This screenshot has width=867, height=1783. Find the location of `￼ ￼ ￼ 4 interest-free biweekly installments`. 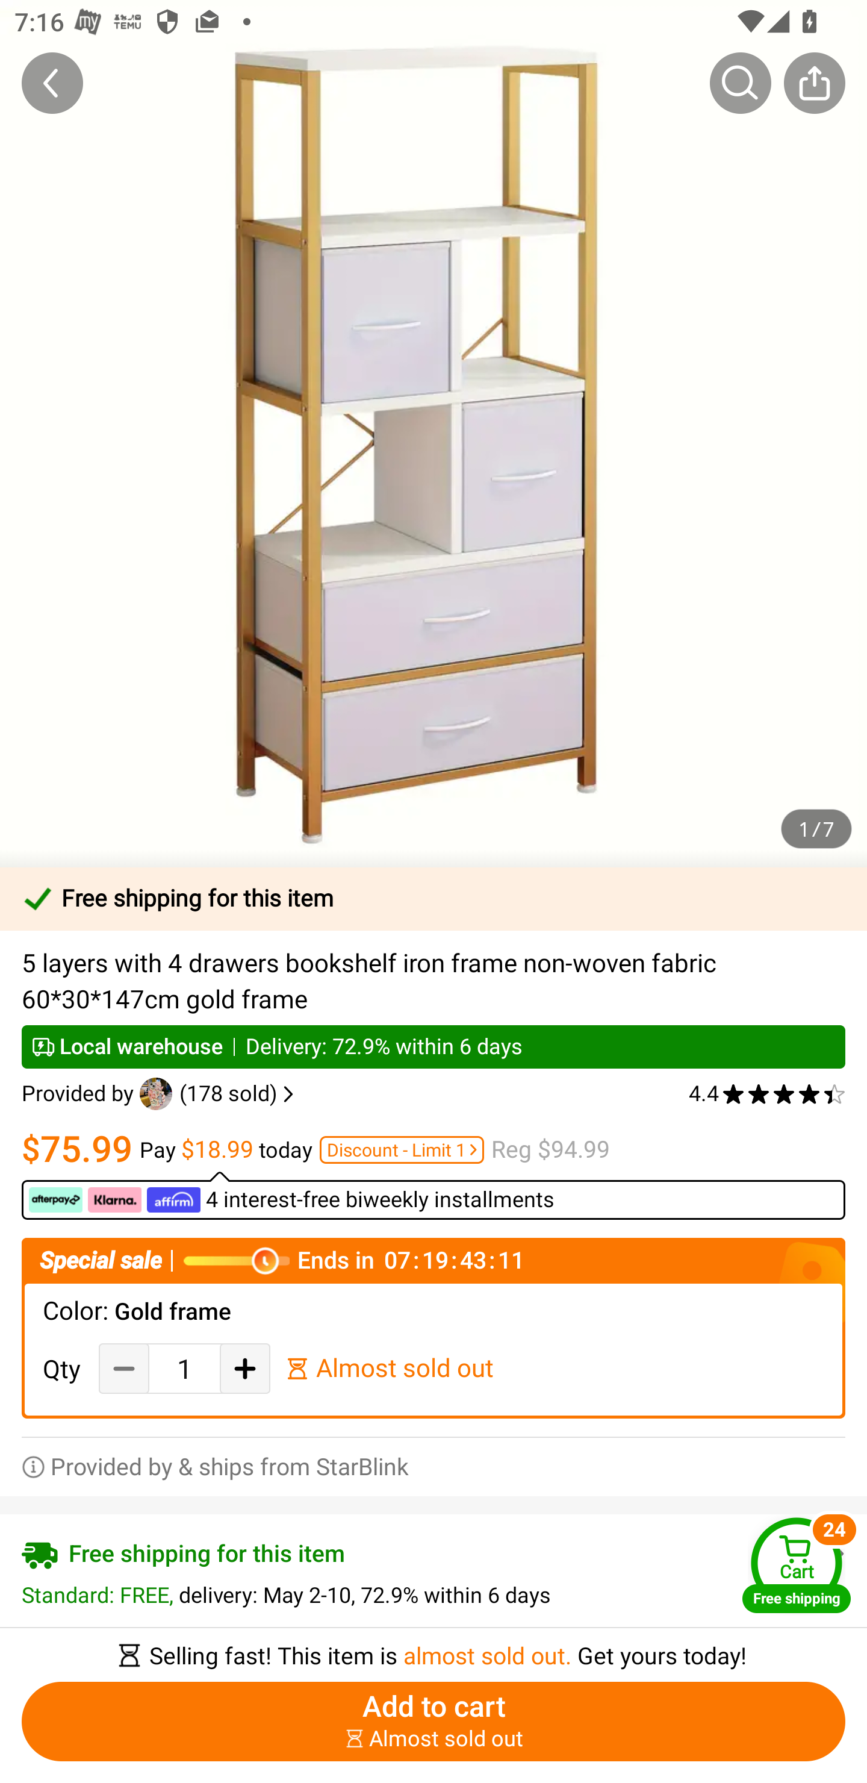

￼ ￼ ￼ 4 interest-free biweekly installments is located at coordinates (433, 1195).